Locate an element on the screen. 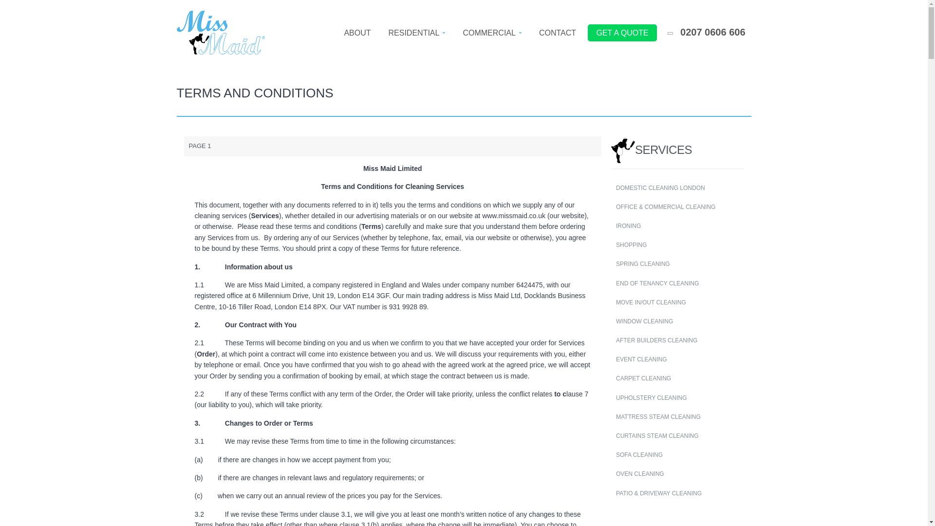 This screenshot has height=526, width=935. IRONING is located at coordinates (678, 226).